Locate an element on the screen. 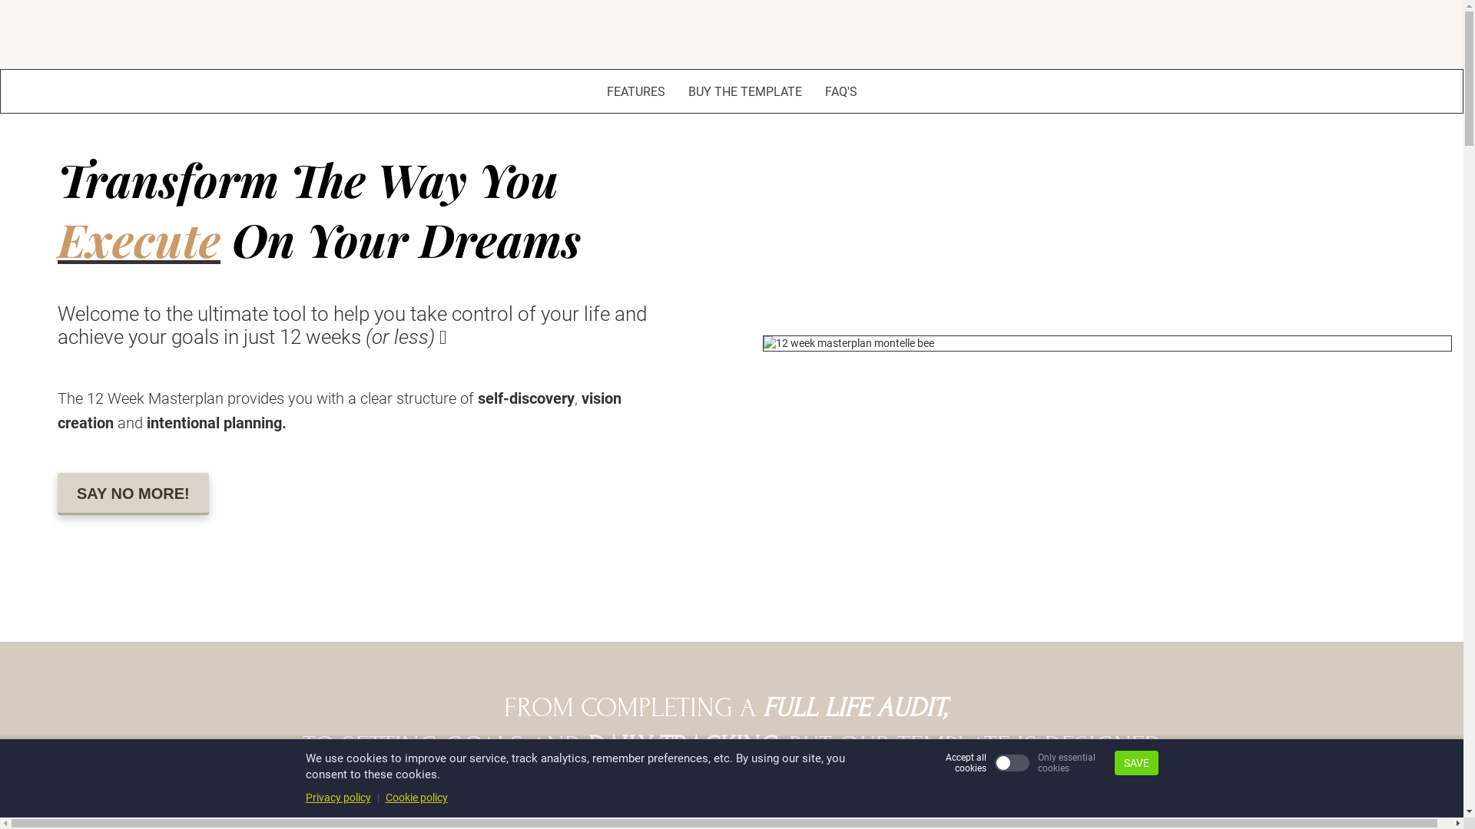  FEATURES is located at coordinates (636, 94).